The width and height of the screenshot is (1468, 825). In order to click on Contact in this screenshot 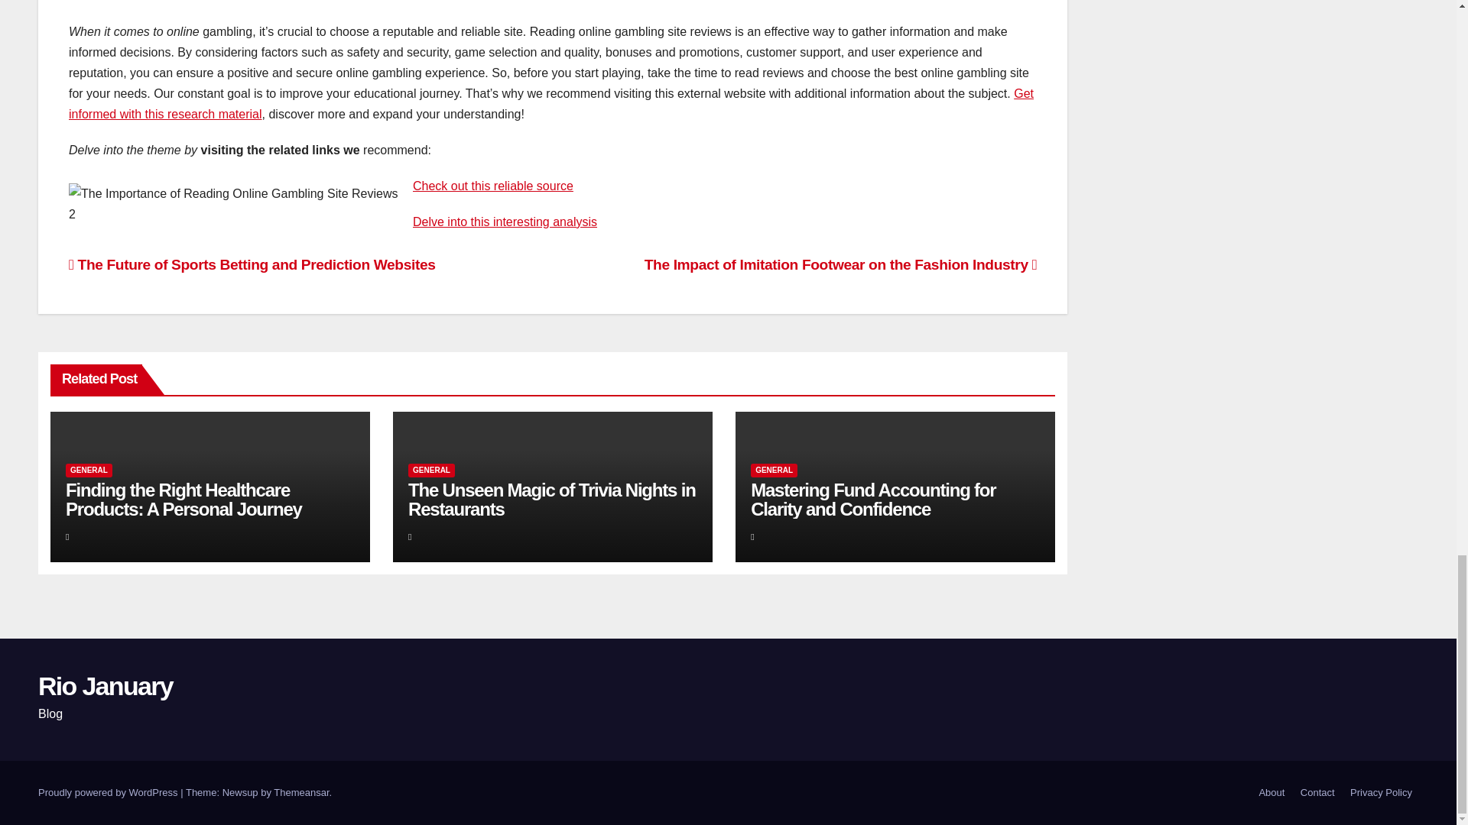, I will do `click(1318, 793)`.